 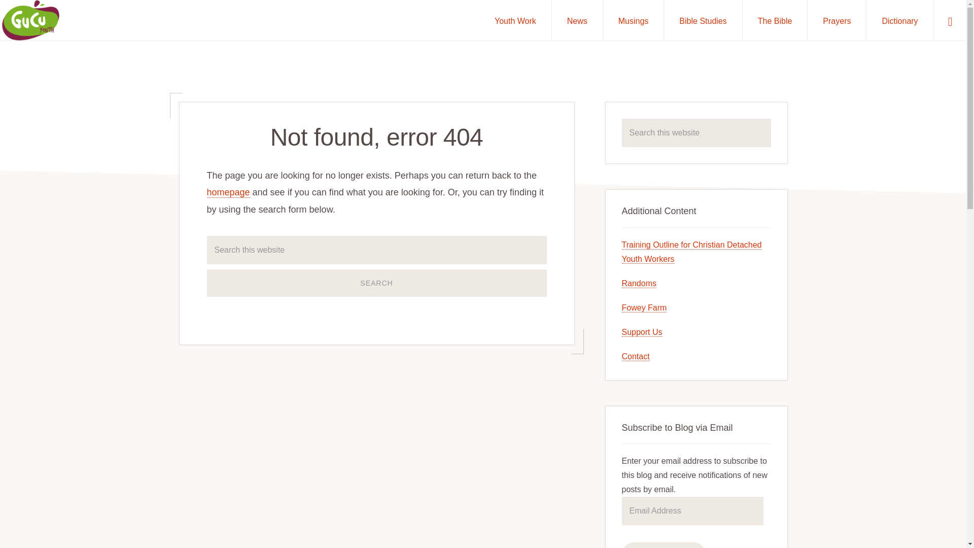 What do you see at coordinates (633, 20) in the screenshot?
I see `Musings` at bounding box center [633, 20].